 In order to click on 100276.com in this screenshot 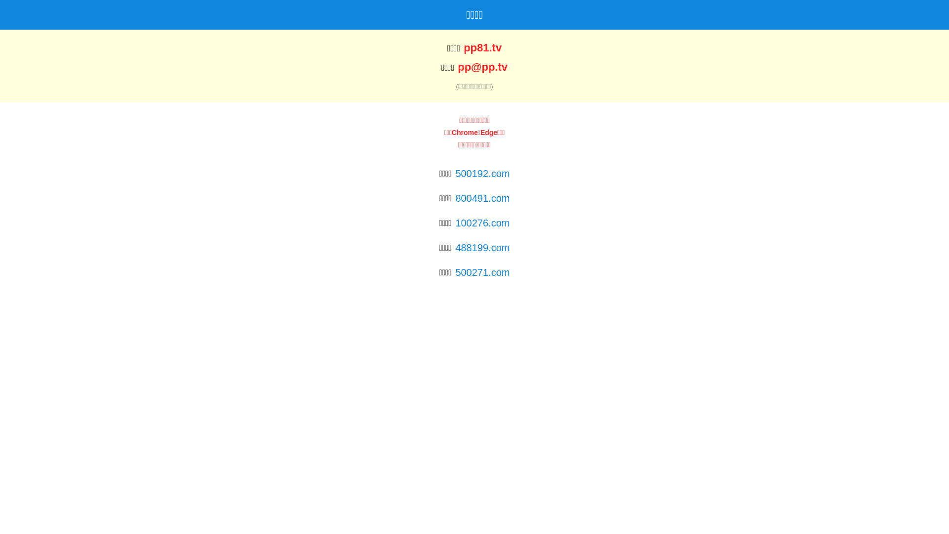, I will do `click(482, 223)`.